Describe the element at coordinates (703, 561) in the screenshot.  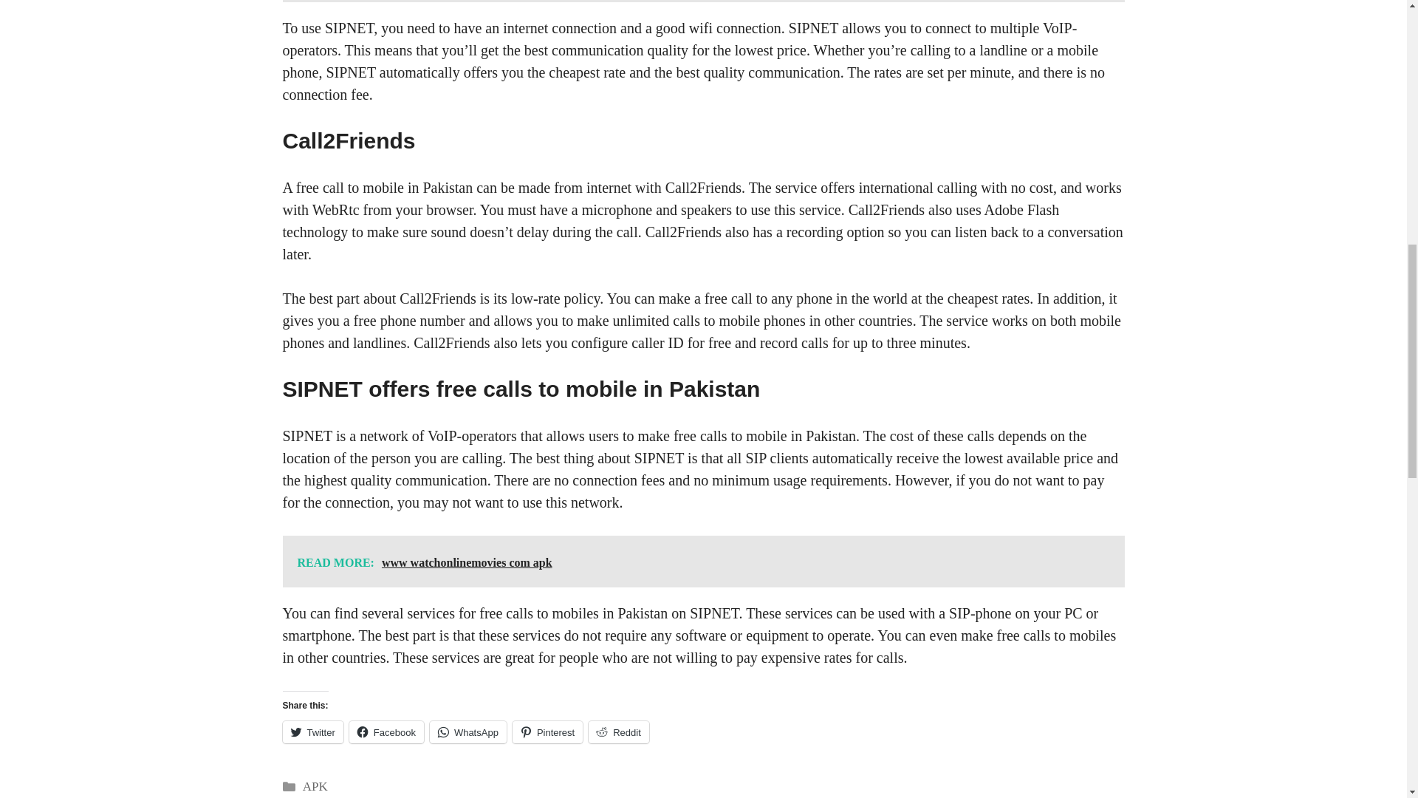
I see `READ MORE:  www watchonlinemovies com apk` at that location.